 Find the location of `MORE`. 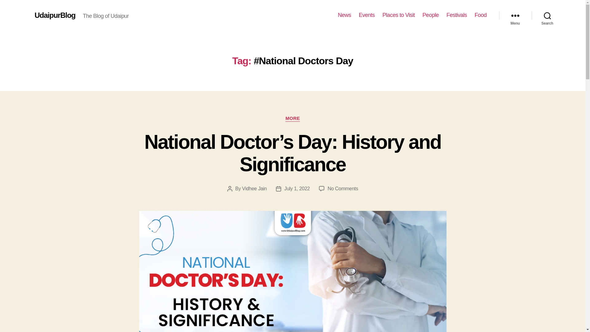

MORE is located at coordinates (293, 119).